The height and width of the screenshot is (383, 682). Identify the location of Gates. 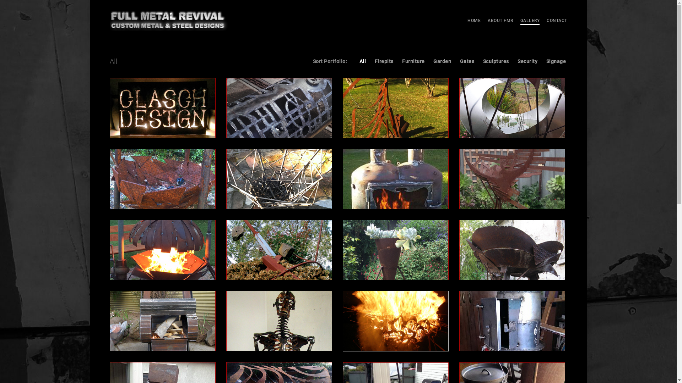
(467, 61).